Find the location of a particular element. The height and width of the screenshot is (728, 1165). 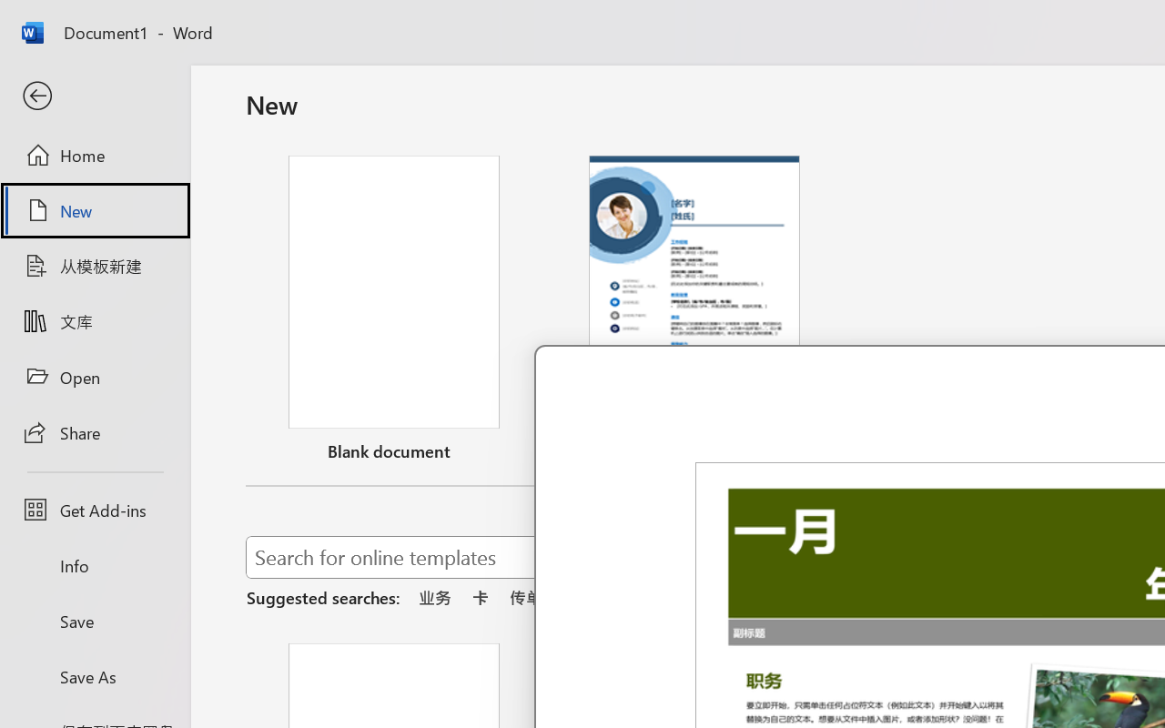

Get Add-ins is located at coordinates (95, 510).